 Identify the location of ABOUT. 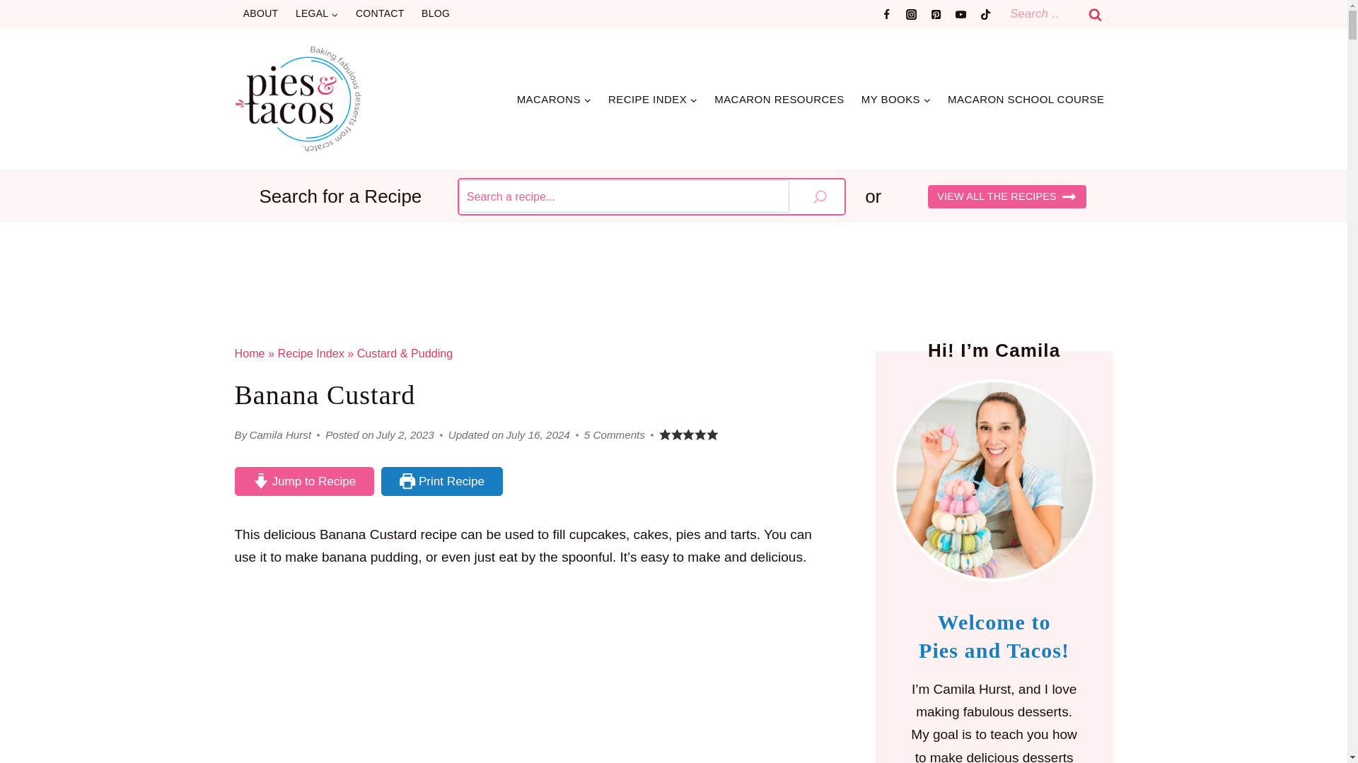
(260, 14).